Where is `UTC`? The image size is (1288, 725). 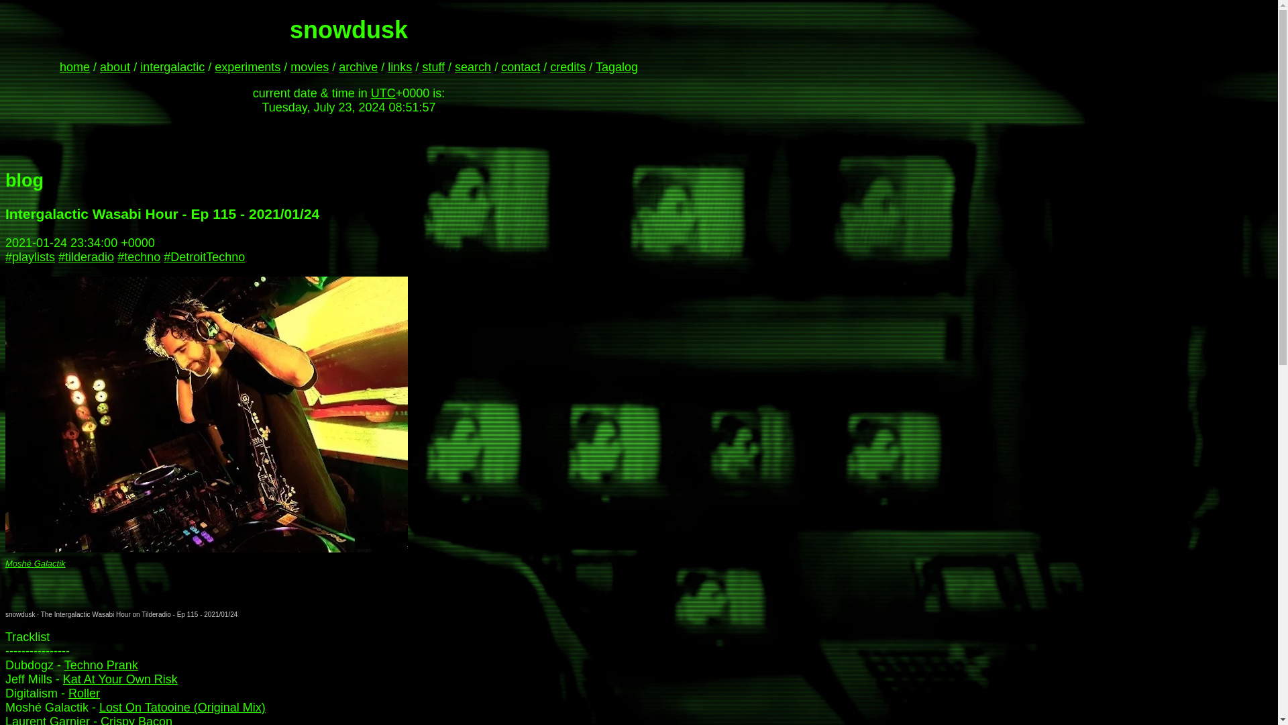
UTC is located at coordinates (382, 93).